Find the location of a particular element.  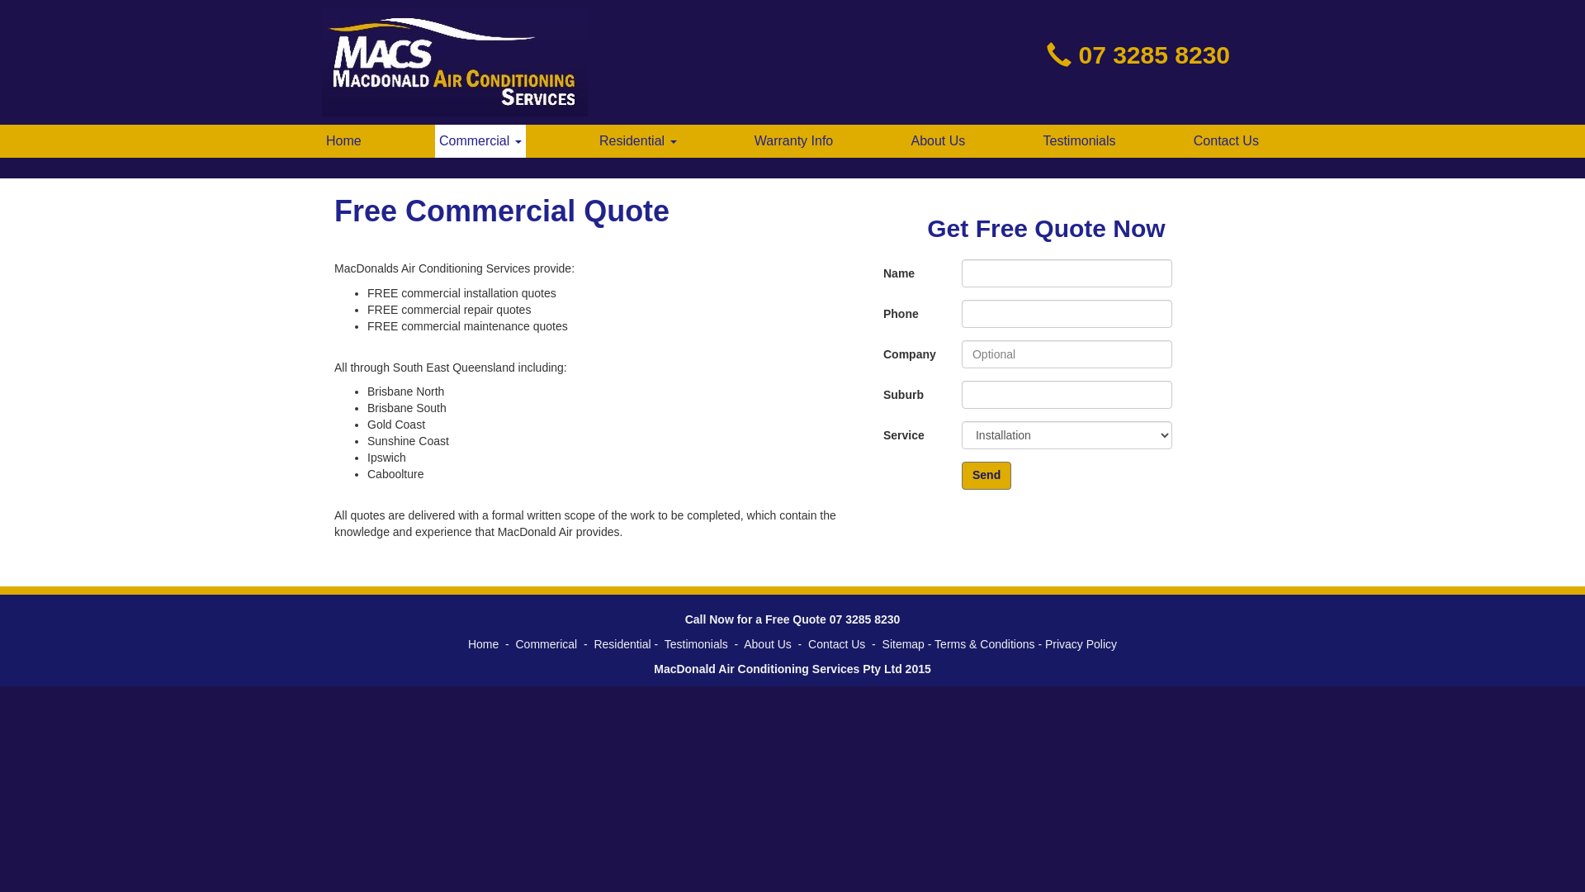

Warranty Info is located at coordinates (793, 141).